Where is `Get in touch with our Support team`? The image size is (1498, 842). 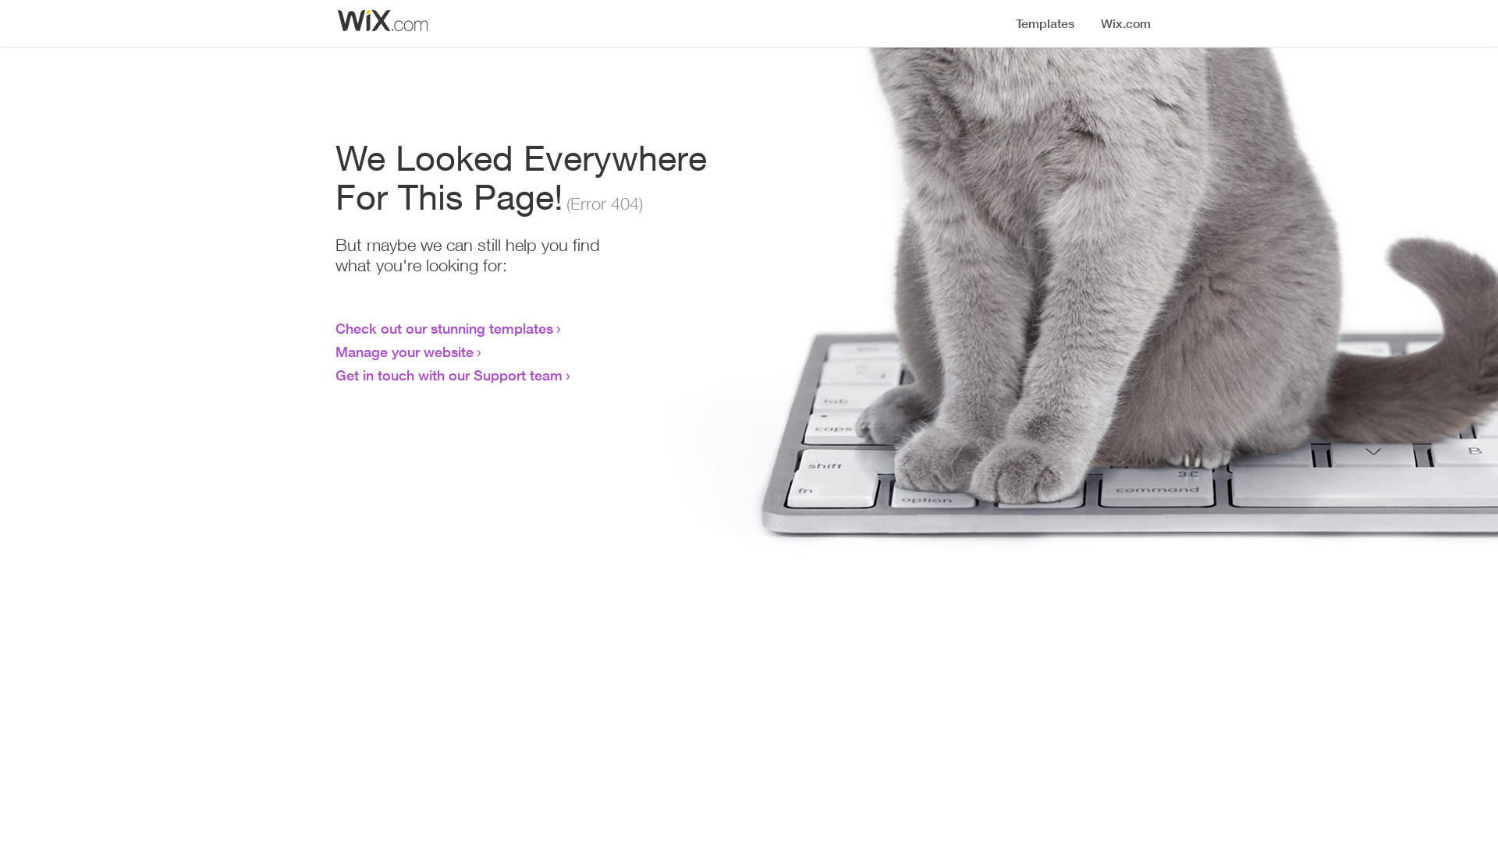 Get in touch with our Support team is located at coordinates (449, 375).